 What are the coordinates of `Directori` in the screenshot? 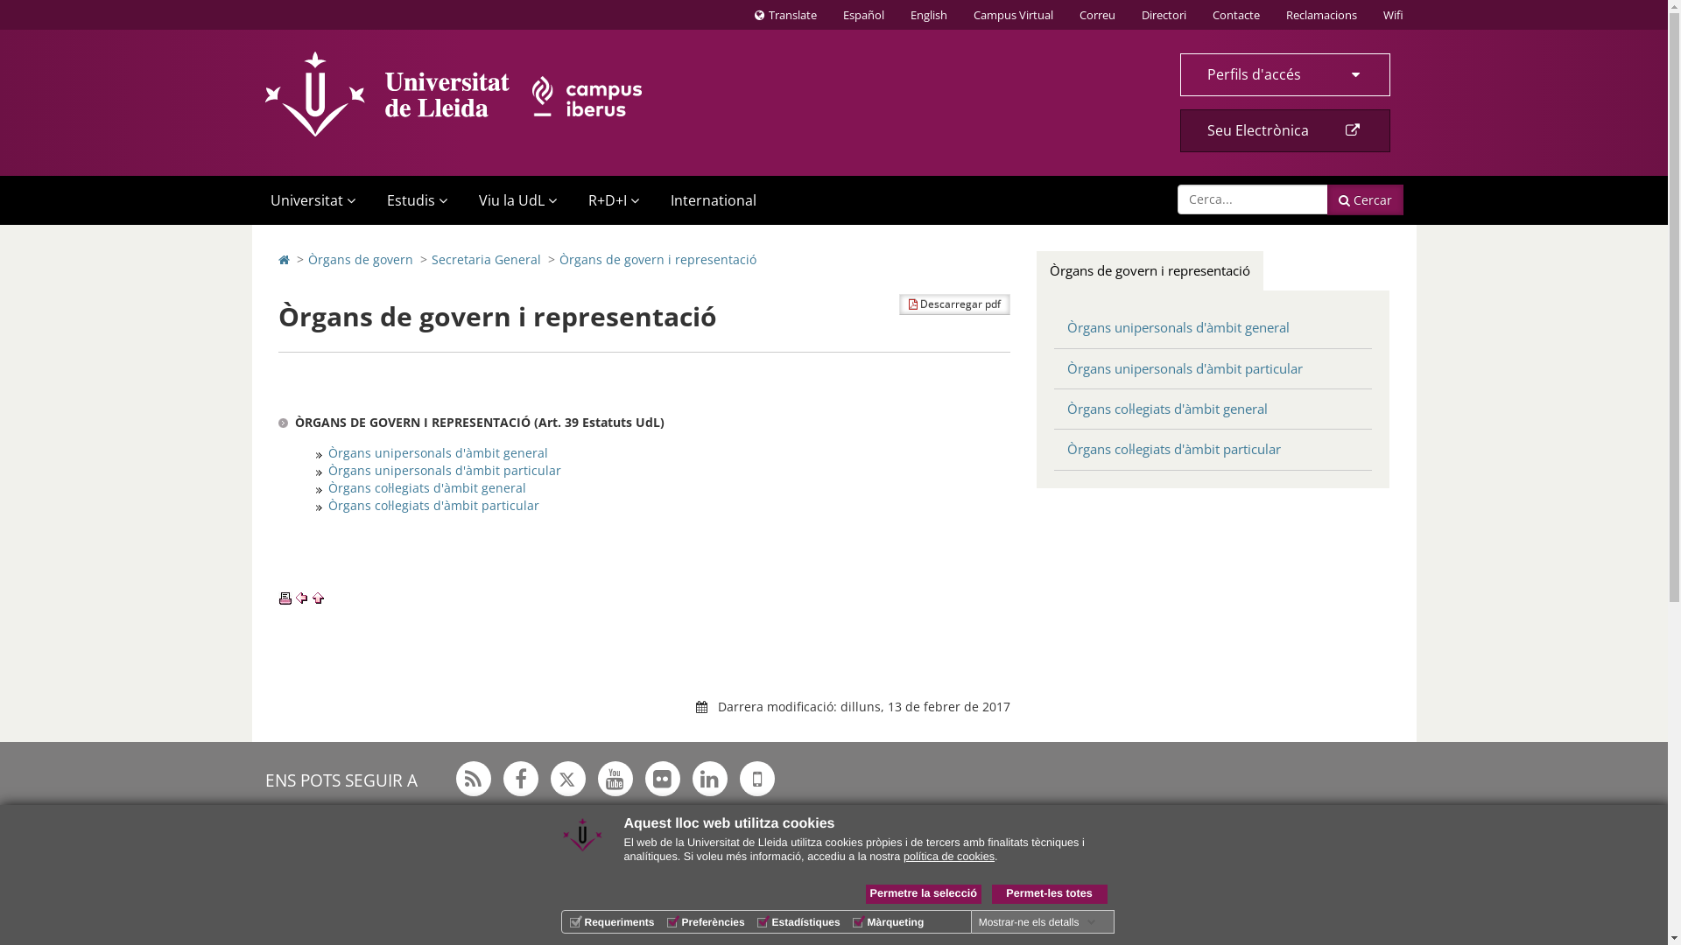 It's located at (1163, 15).